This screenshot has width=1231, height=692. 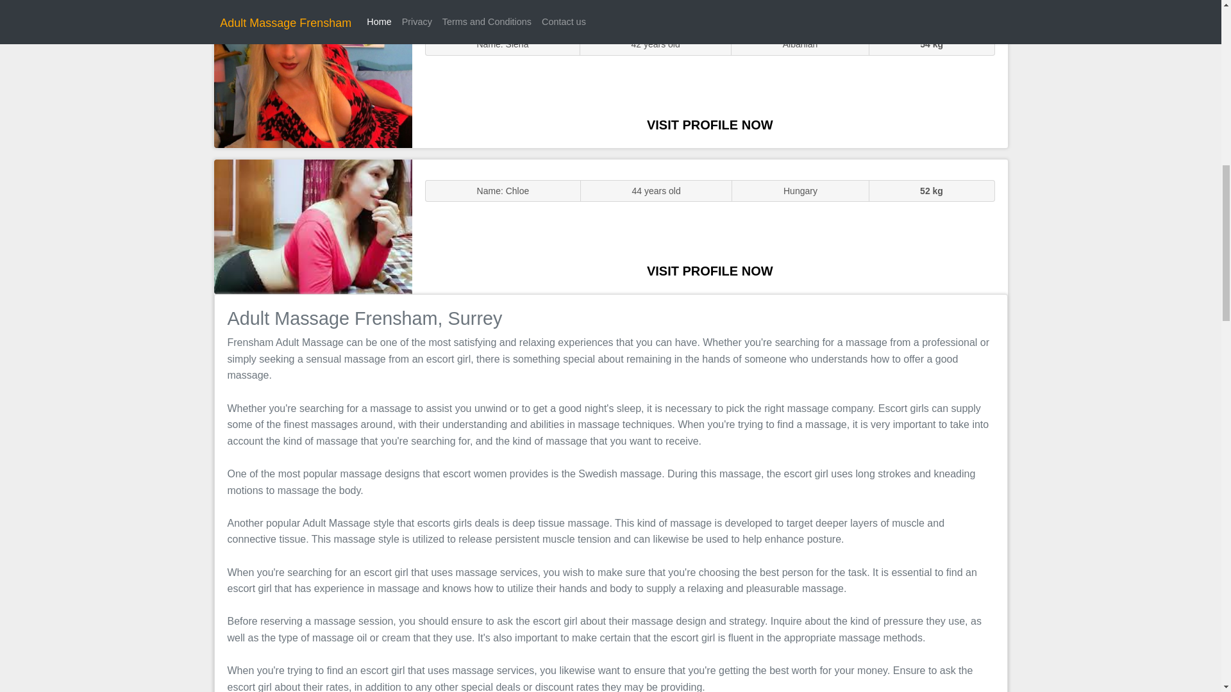 What do you see at coordinates (710, 124) in the screenshot?
I see `VISIT PROFILE NOW` at bounding box center [710, 124].